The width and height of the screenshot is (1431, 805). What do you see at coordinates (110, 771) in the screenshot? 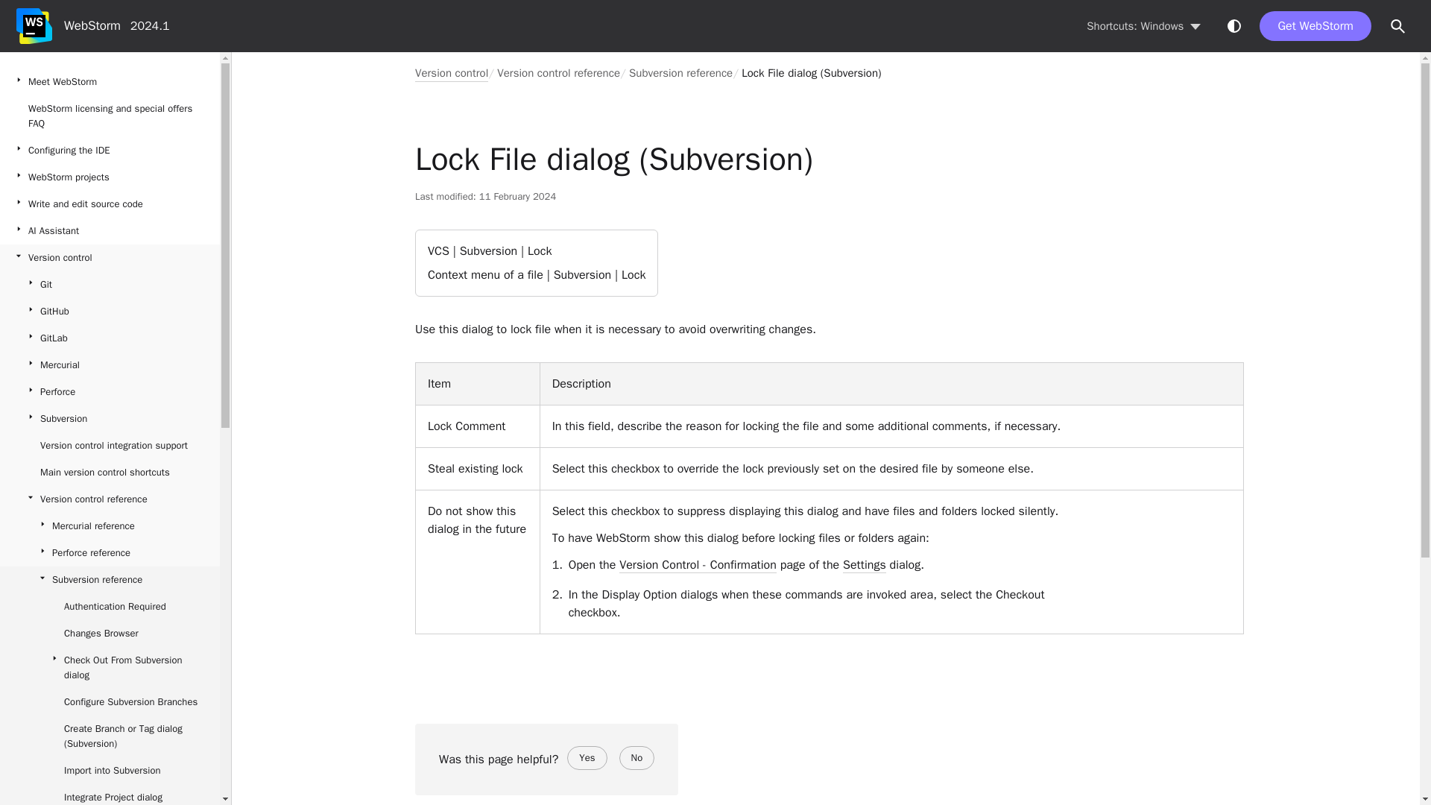
I see `Import into Subversion` at bounding box center [110, 771].